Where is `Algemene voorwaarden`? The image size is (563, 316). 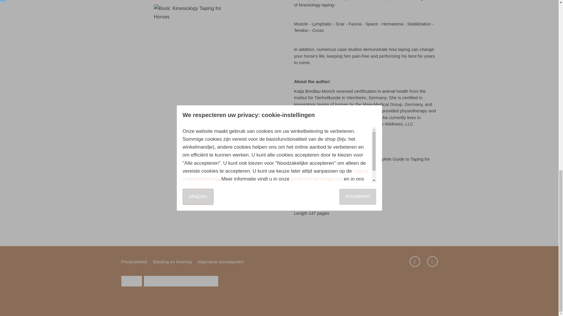 Algemene voorwaarden is located at coordinates (221, 262).